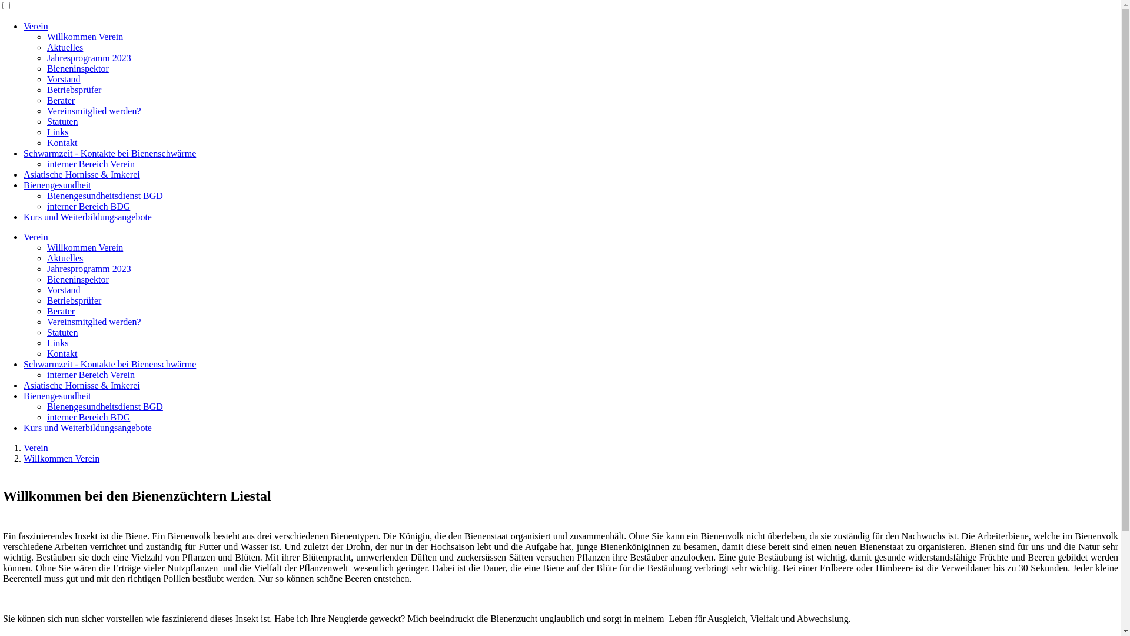  I want to click on Bieneninspektor, so click(78, 279).